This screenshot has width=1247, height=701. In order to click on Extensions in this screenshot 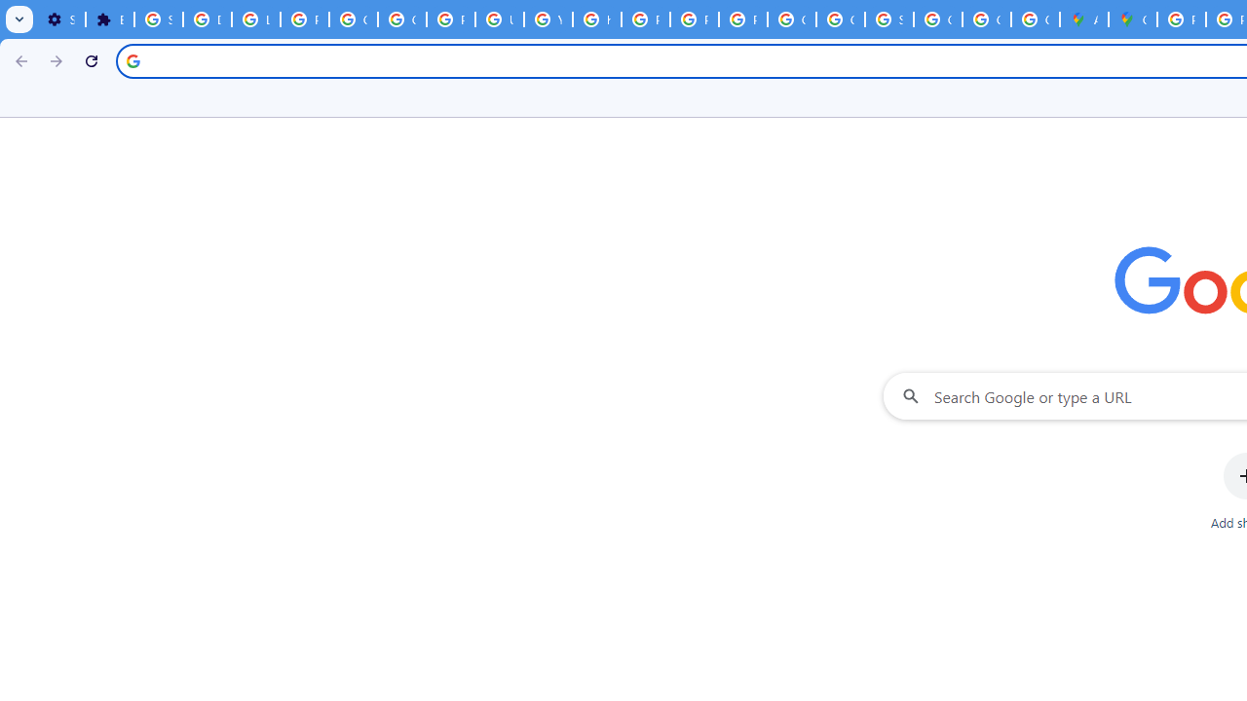, I will do `click(110, 19)`.